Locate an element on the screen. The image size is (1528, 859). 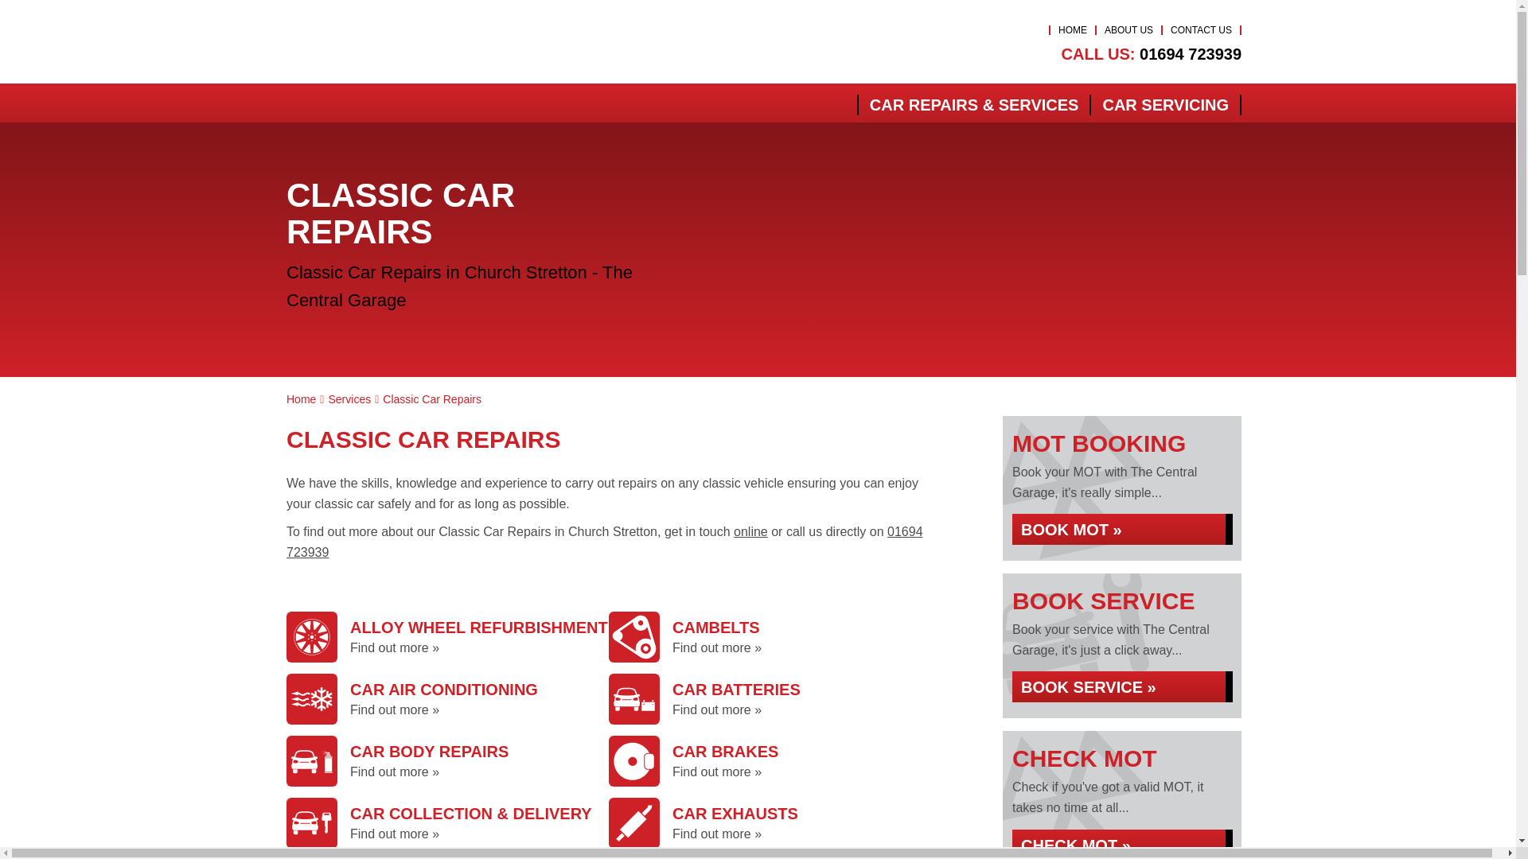
CALL US: 01694 723939 is located at coordinates (1151, 54).